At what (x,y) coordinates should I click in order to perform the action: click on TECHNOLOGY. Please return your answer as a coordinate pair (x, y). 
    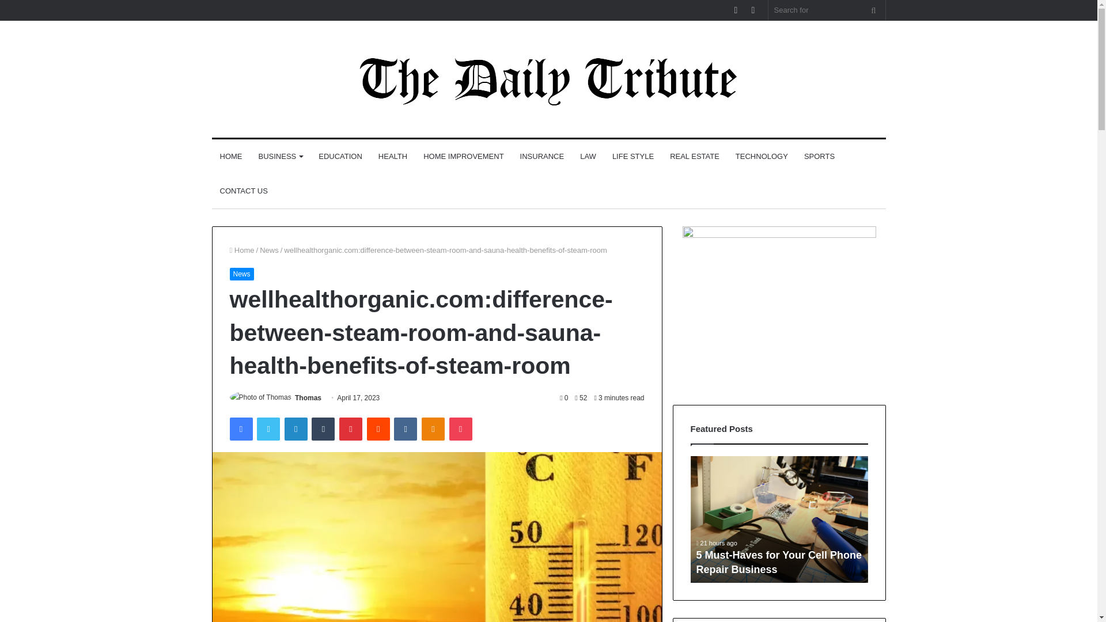
    Looking at the image, I should click on (762, 157).